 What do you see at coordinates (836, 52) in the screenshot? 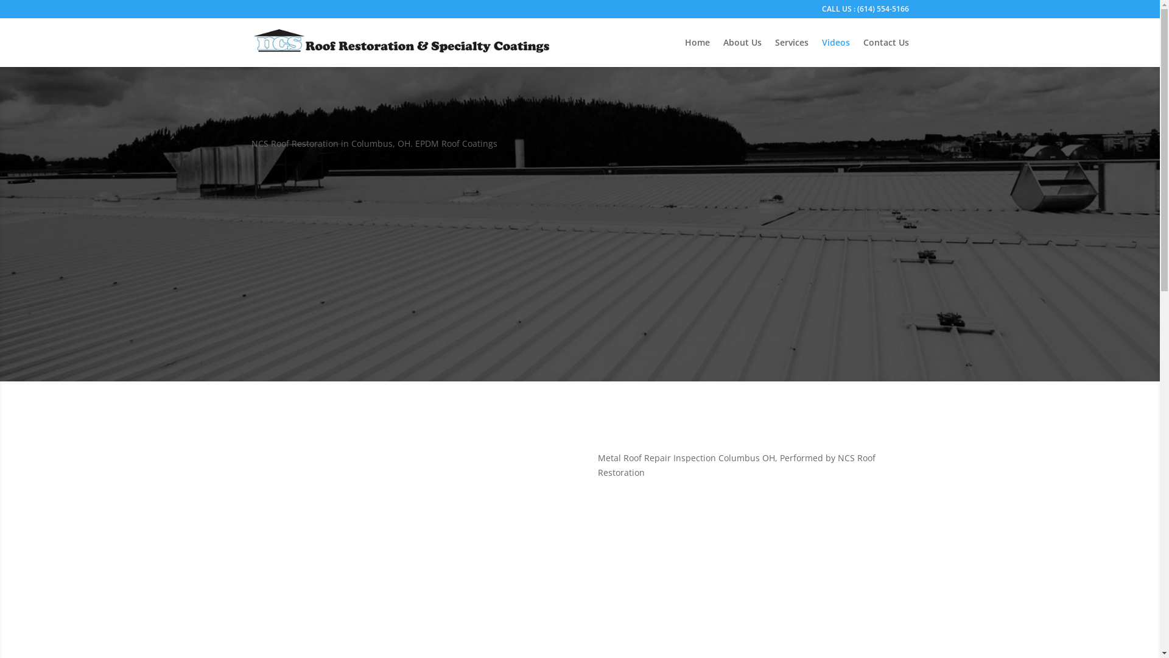
I see `Videos` at bounding box center [836, 52].